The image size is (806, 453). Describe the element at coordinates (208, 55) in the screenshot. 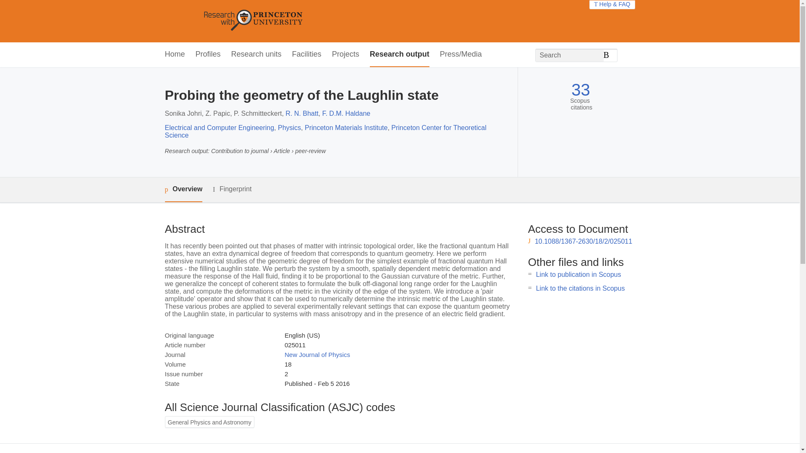

I see `Profiles` at that location.